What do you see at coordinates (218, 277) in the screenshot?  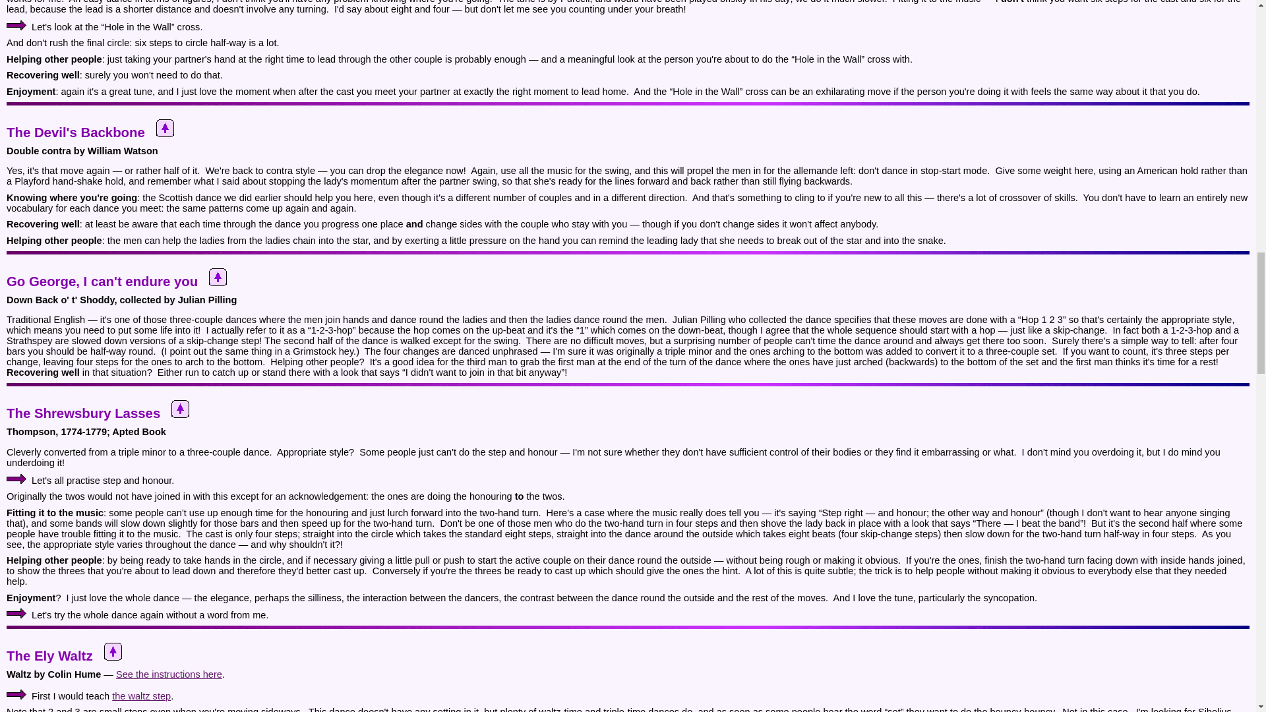 I see `Top of page` at bounding box center [218, 277].